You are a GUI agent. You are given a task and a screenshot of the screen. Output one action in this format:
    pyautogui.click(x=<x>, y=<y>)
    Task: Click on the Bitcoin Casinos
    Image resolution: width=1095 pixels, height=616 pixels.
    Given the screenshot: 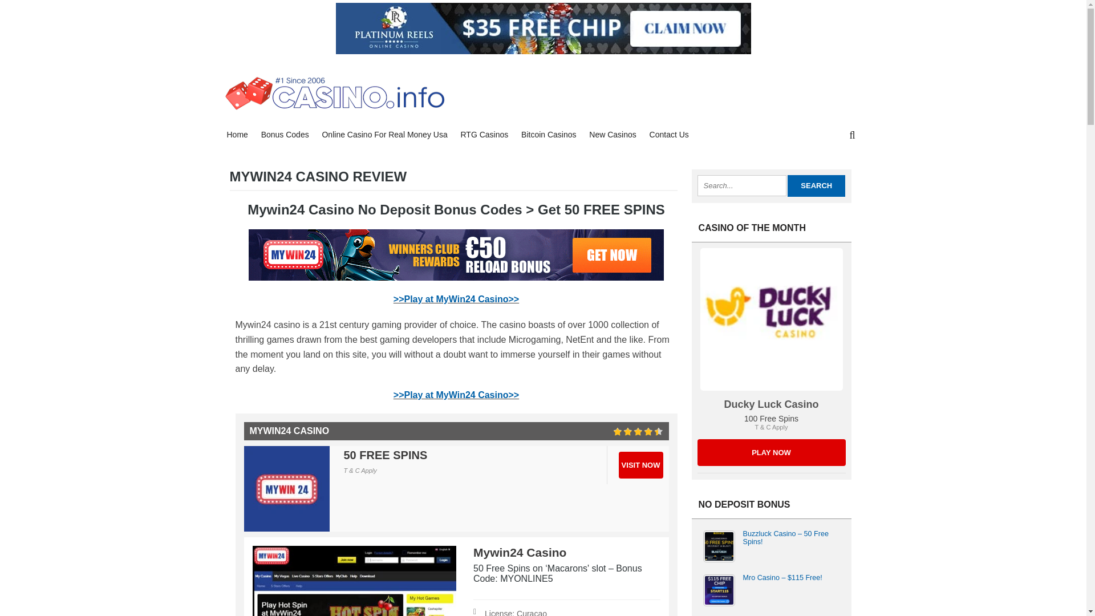 What is the action you would take?
    pyautogui.click(x=549, y=135)
    